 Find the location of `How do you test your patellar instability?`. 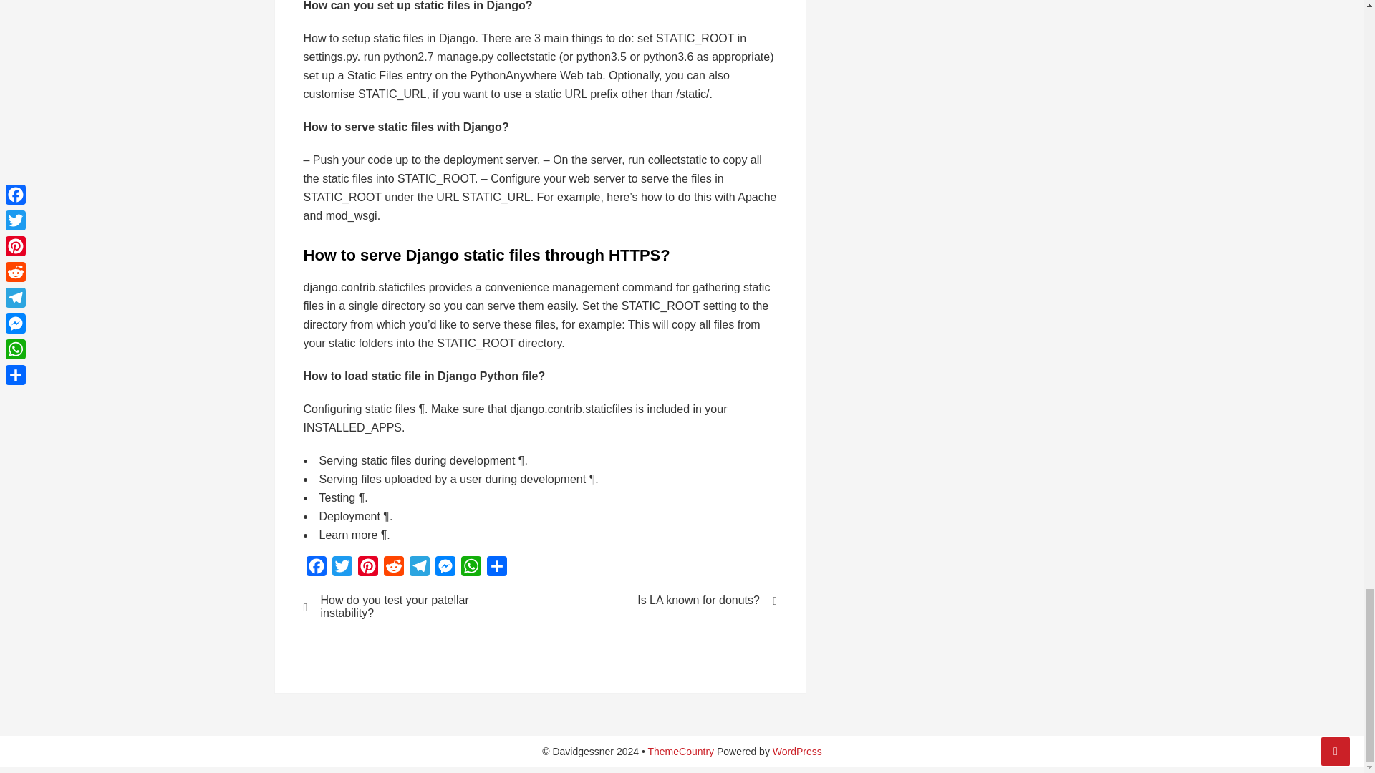

How do you test your patellar instability? is located at coordinates (412, 607).